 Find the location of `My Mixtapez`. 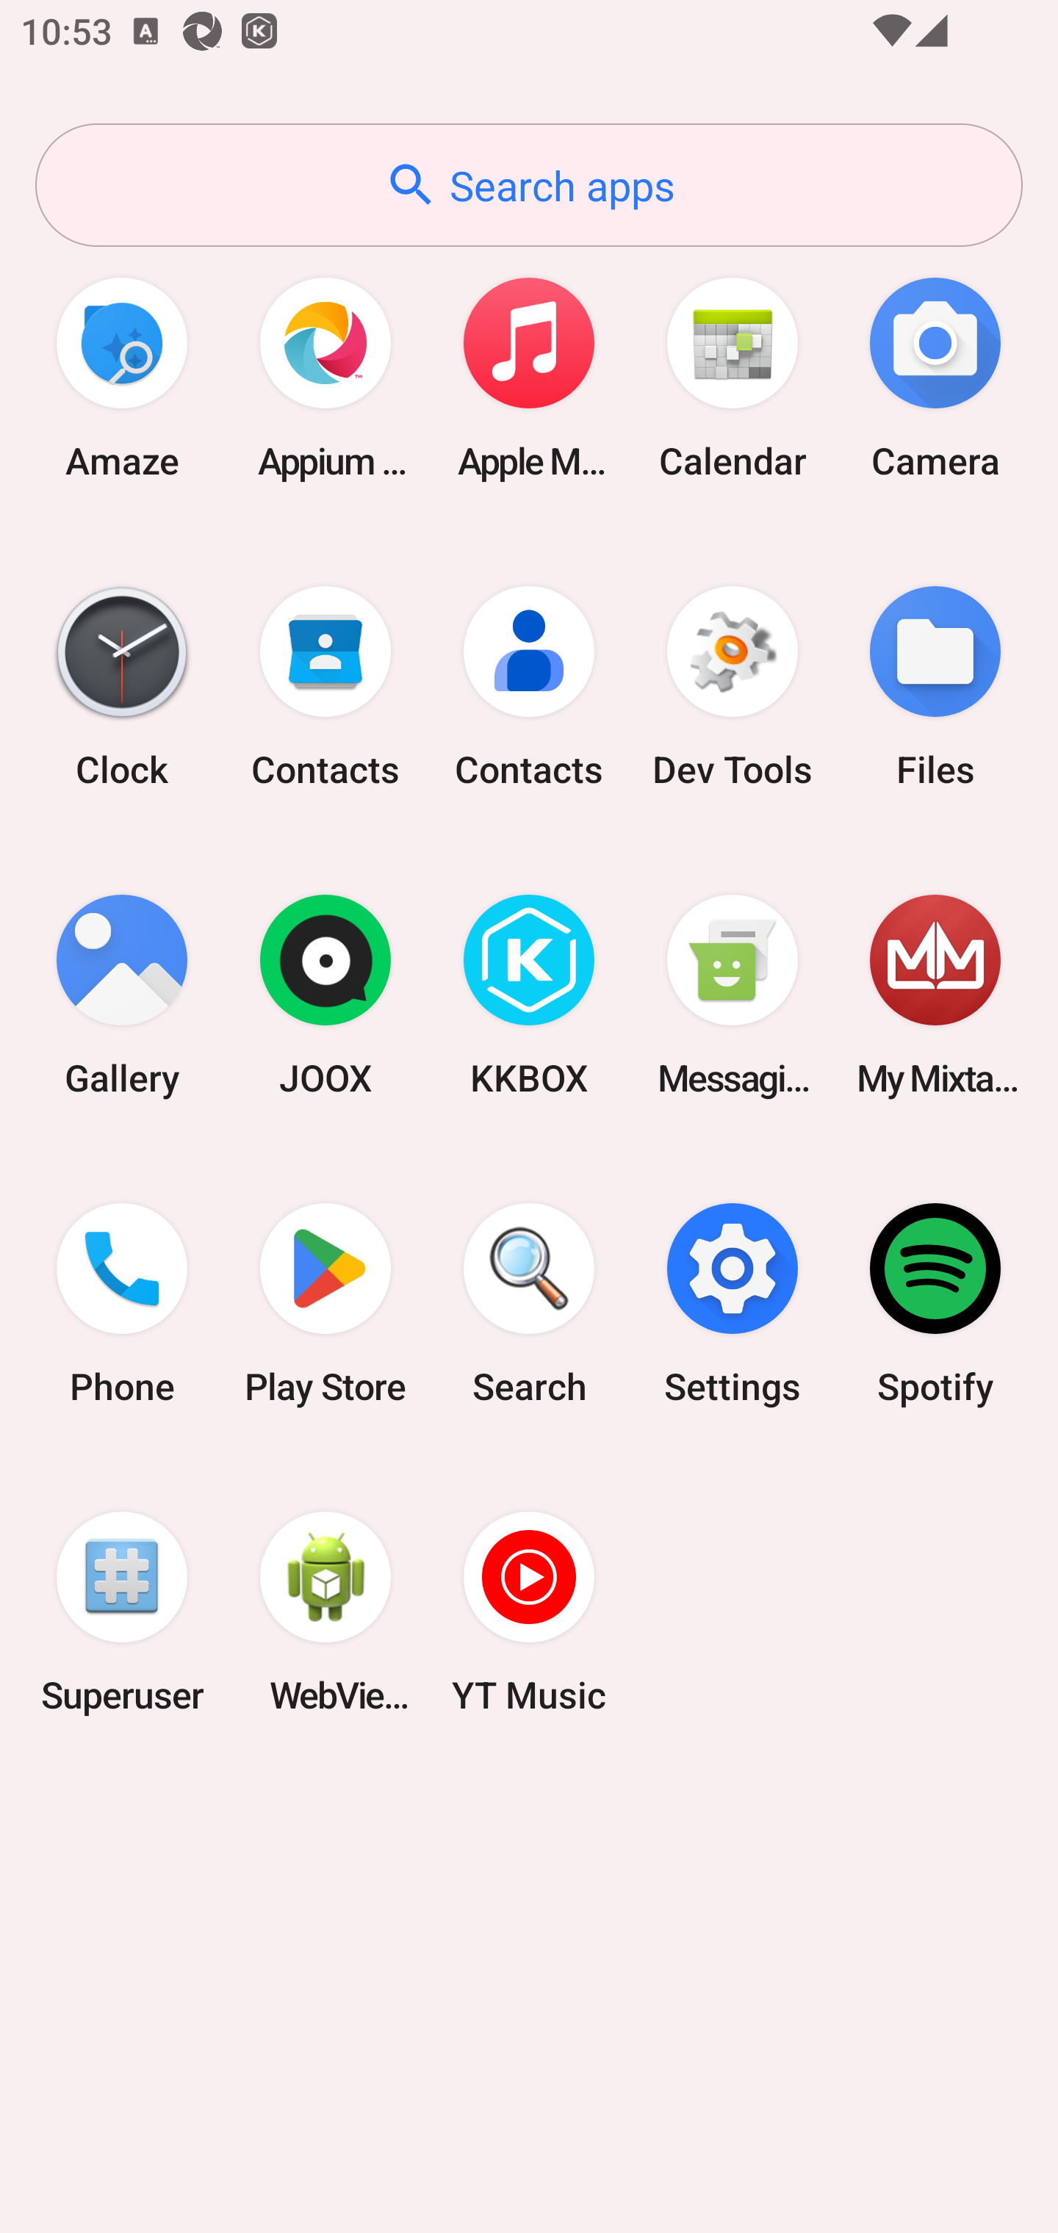

My Mixtapez is located at coordinates (935, 996).